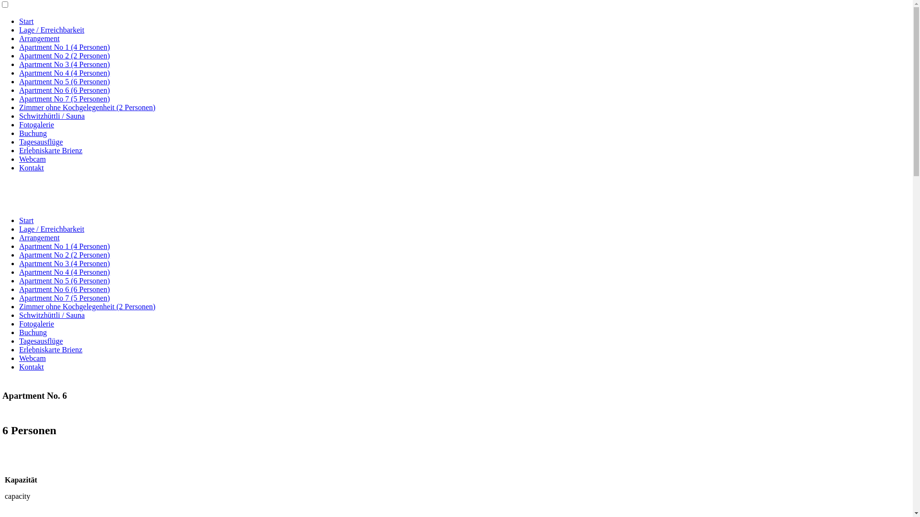 The height and width of the screenshot is (517, 920). Describe the element at coordinates (64, 289) in the screenshot. I see `Apartment No 6 (6 Personen)` at that location.